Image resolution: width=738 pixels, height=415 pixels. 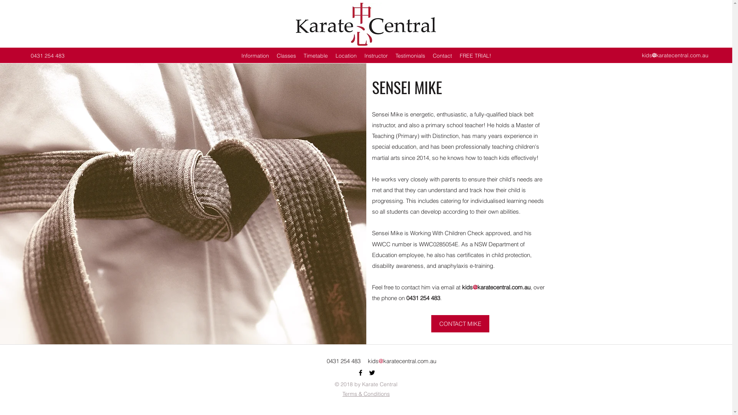 What do you see at coordinates (255, 56) in the screenshot?
I see `Information` at bounding box center [255, 56].